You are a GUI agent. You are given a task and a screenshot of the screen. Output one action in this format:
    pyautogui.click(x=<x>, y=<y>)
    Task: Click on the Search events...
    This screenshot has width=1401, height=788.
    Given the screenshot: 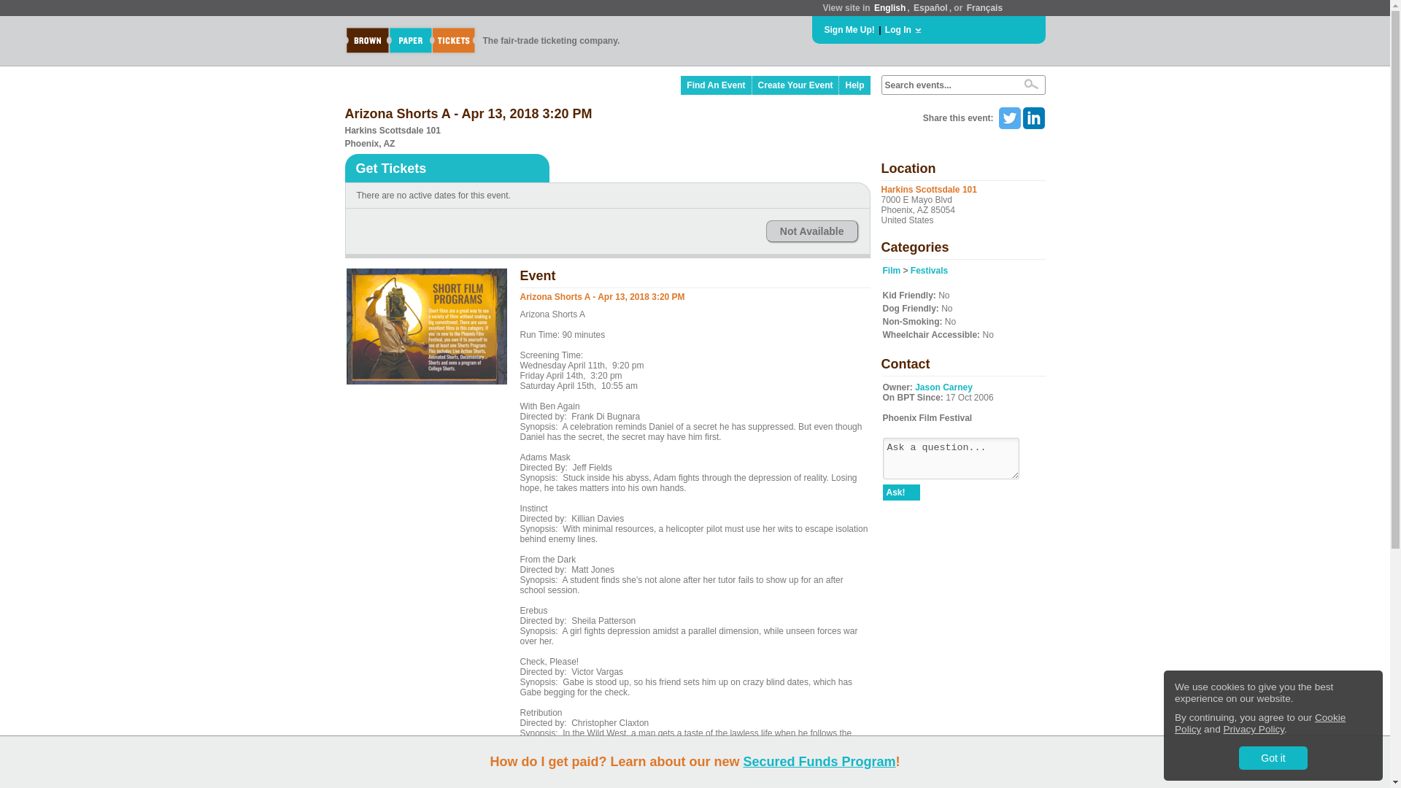 What is the action you would take?
    pyautogui.click(x=947, y=85)
    